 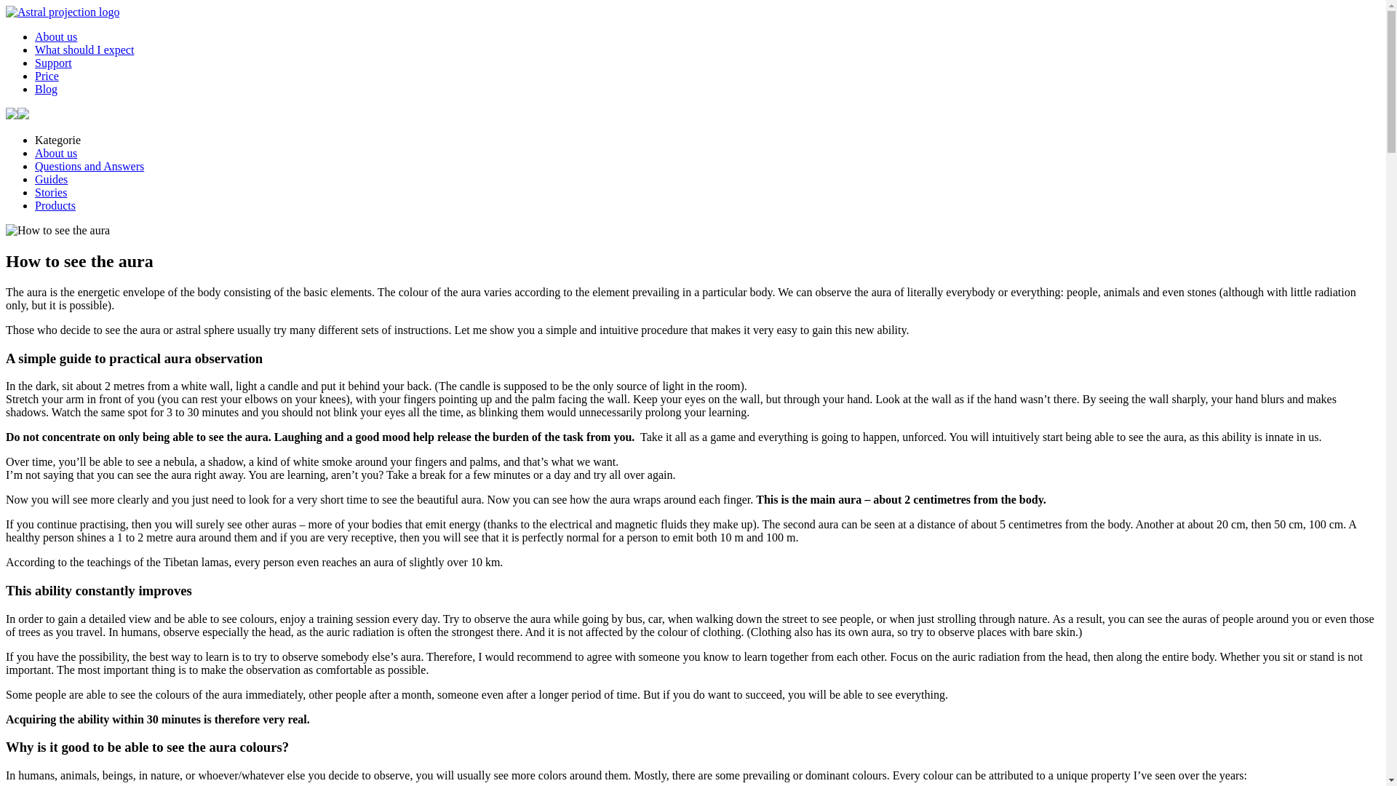 What do you see at coordinates (55, 36) in the screenshot?
I see `About us` at bounding box center [55, 36].